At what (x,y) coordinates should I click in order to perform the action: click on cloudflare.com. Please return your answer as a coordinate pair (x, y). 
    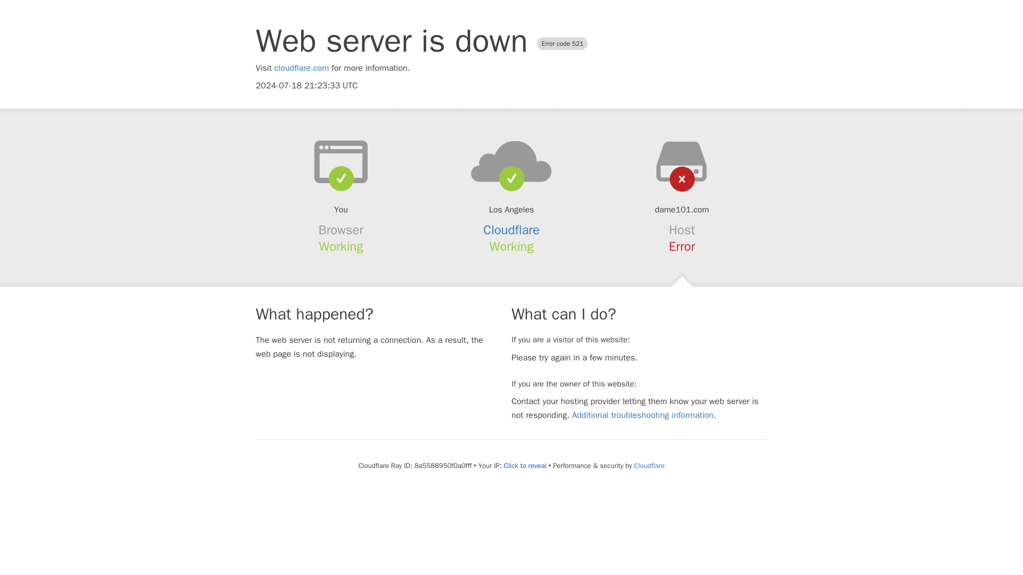
    Looking at the image, I should click on (302, 68).